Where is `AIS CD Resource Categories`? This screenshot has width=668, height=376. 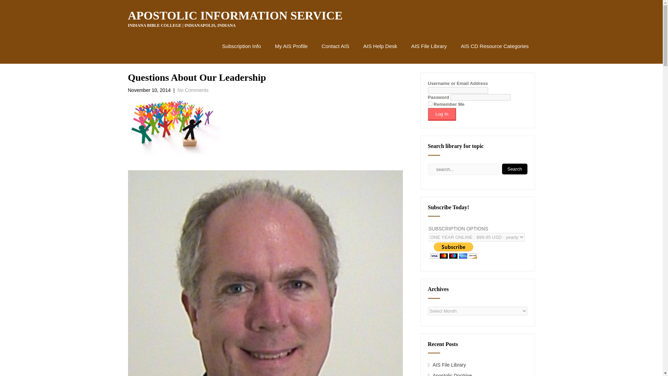
AIS CD Resource Categories is located at coordinates (494, 46).